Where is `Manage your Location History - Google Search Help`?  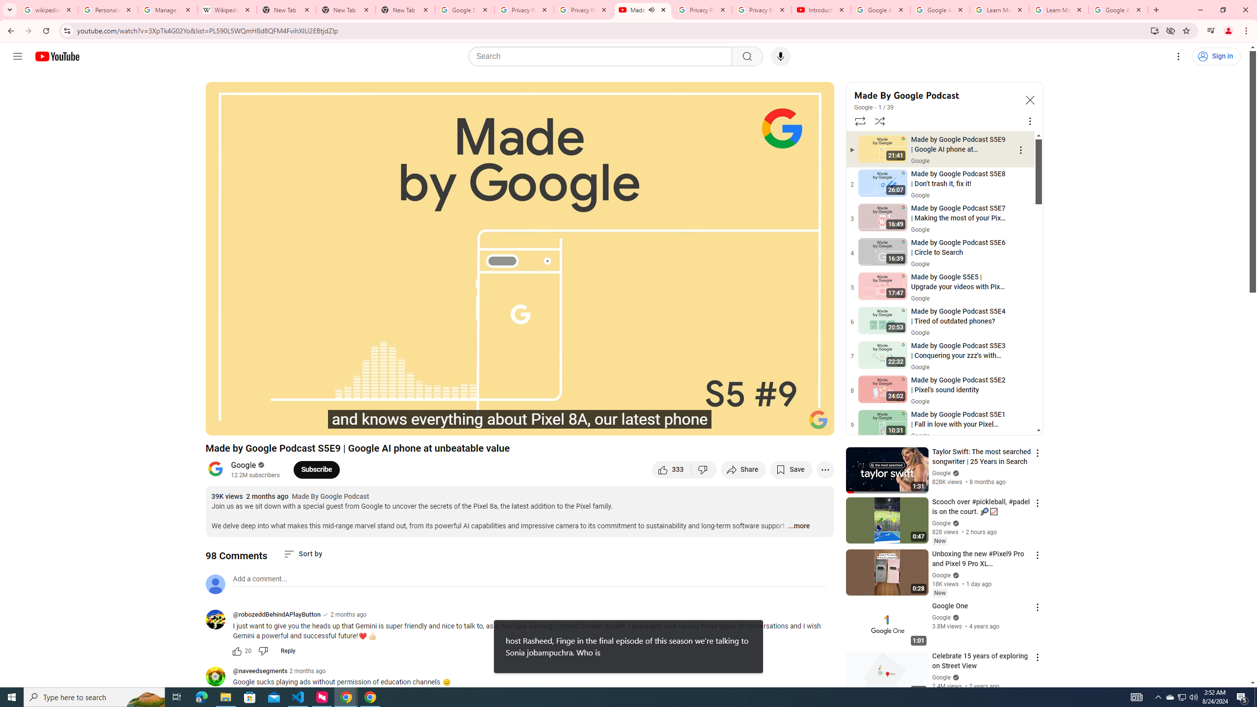
Manage your Location History - Google Search Help is located at coordinates (168, 10).